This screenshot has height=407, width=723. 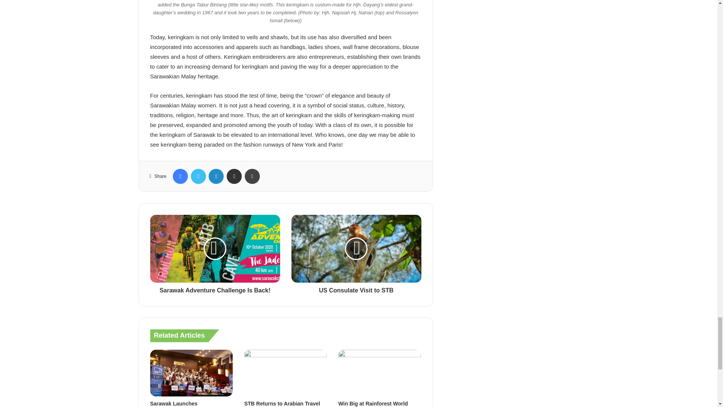 What do you see at coordinates (198, 176) in the screenshot?
I see `Twitter` at bounding box center [198, 176].